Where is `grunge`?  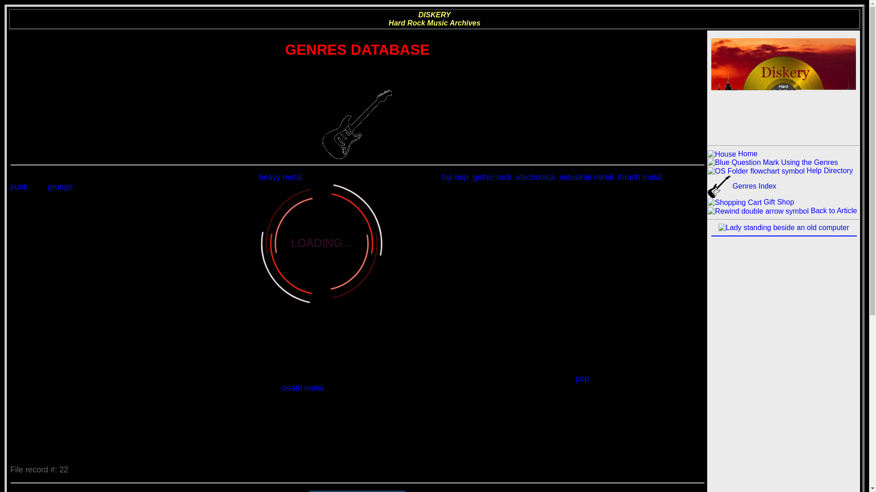 grunge is located at coordinates (60, 187).